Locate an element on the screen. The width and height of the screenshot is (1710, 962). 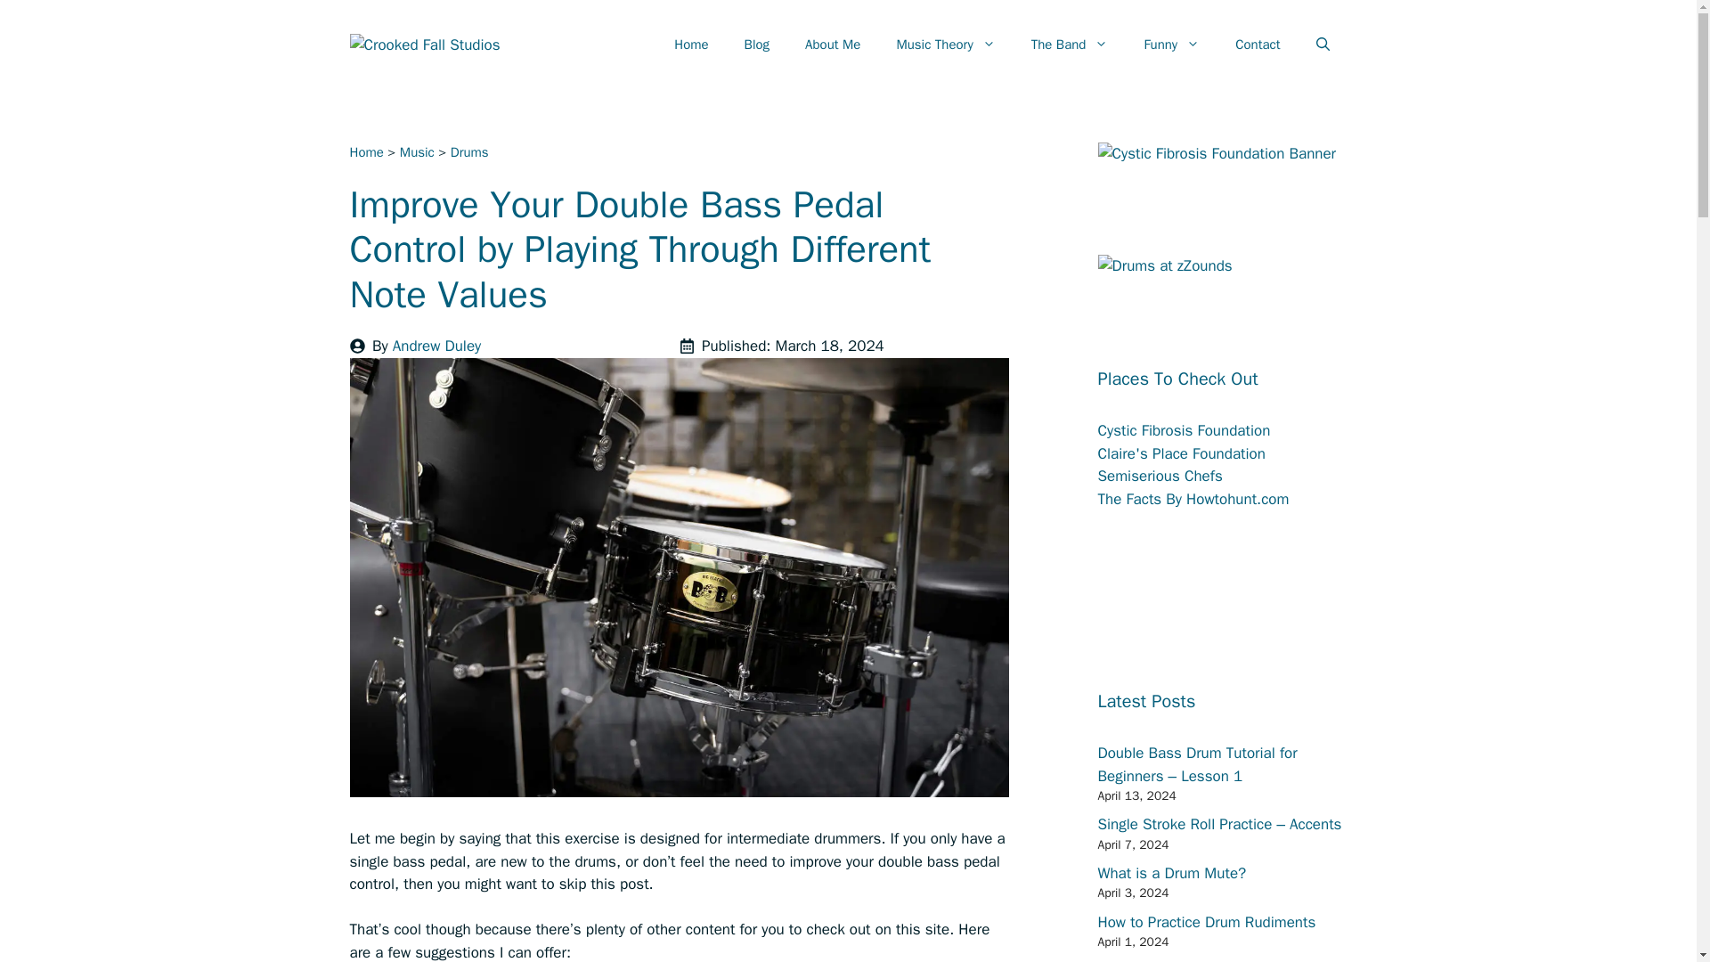
Home is located at coordinates (365, 152).